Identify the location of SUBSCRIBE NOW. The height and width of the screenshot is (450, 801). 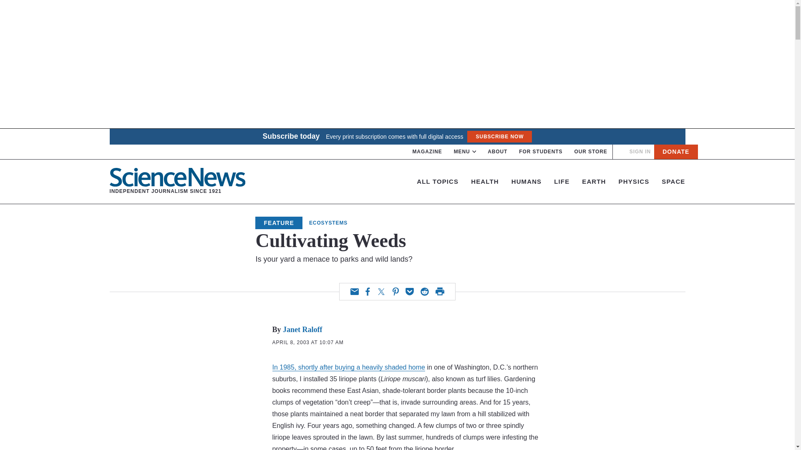
(499, 137).